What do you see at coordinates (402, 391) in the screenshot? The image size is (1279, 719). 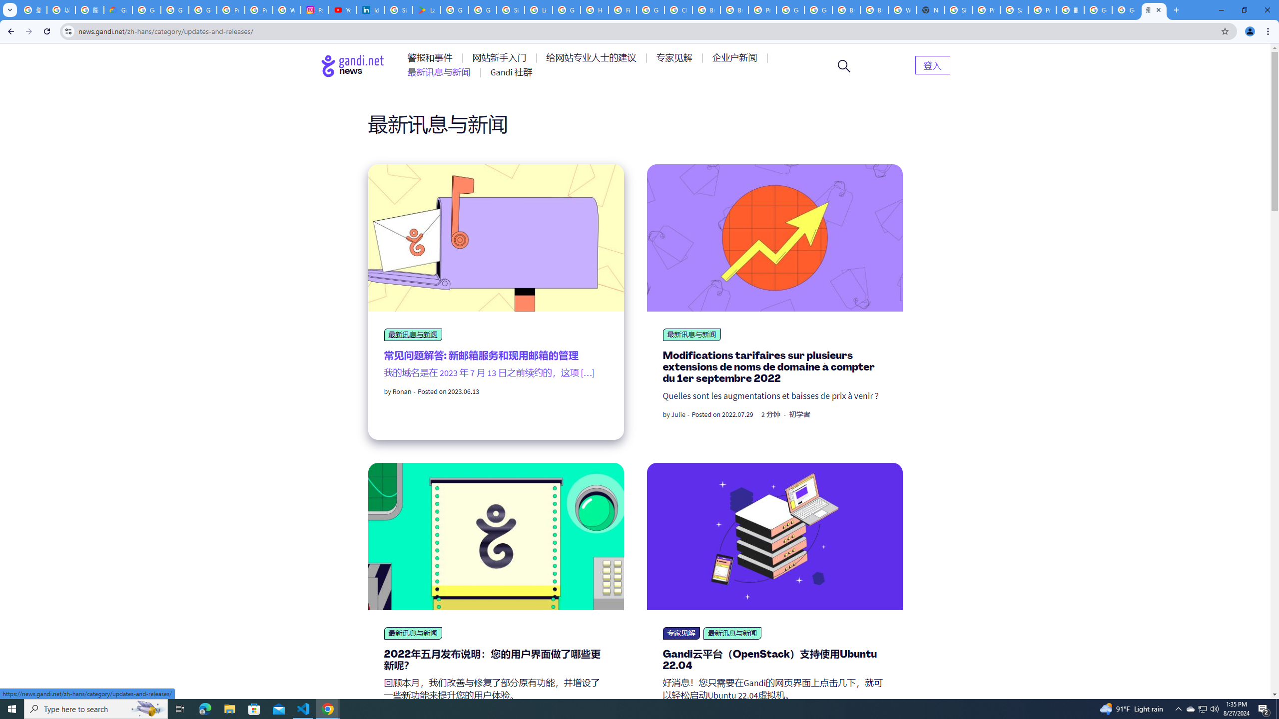 I see `Ronan` at bounding box center [402, 391].